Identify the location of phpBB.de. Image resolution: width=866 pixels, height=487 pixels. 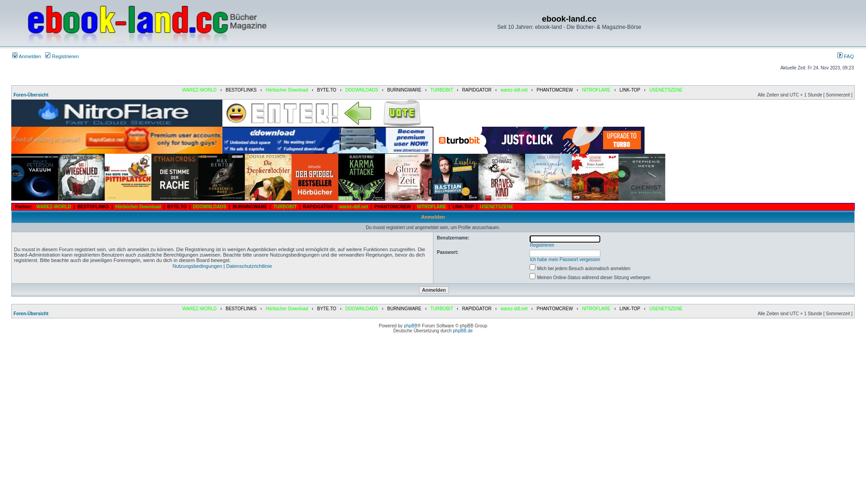
(463, 331).